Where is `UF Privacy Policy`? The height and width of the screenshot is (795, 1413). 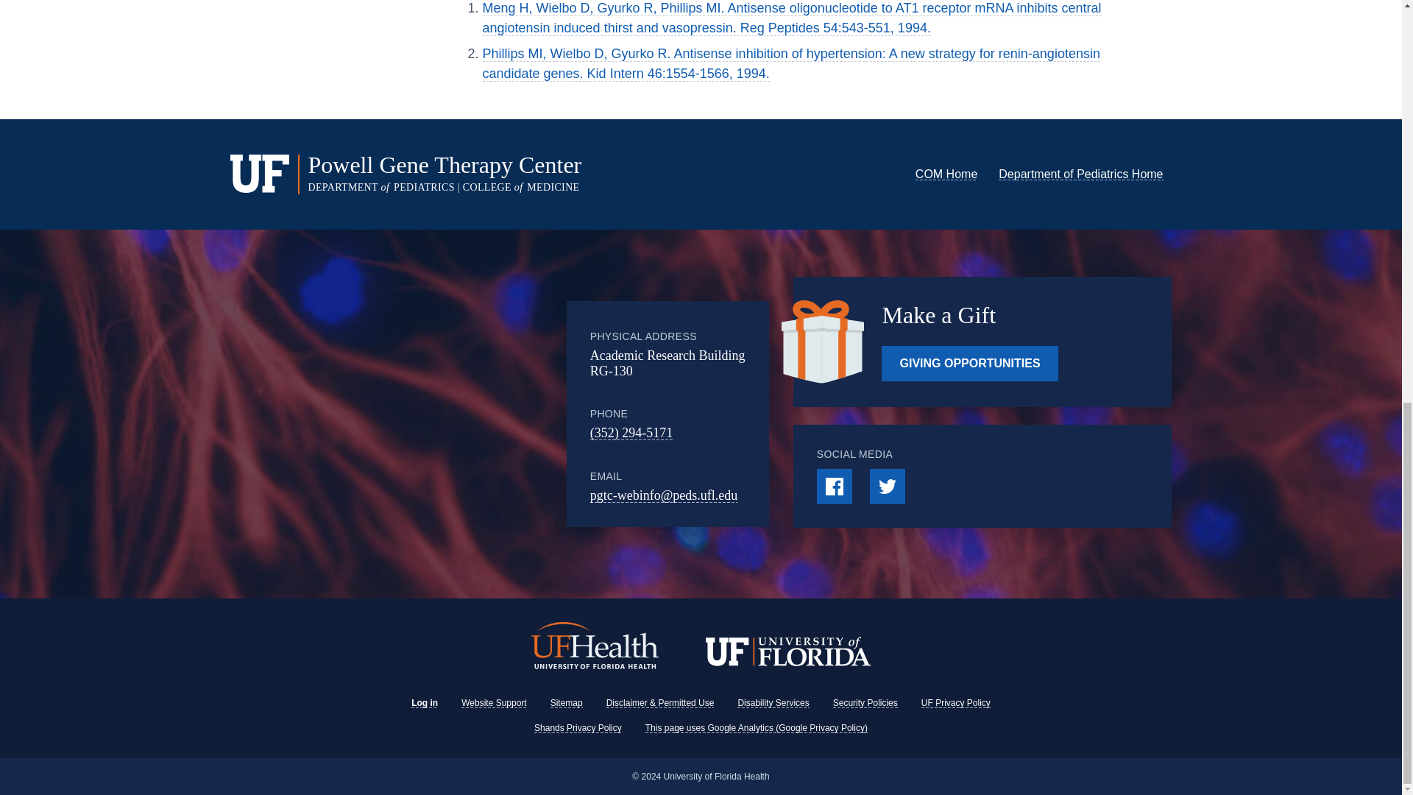
UF Privacy Policy is located at coordinates (955, 703).